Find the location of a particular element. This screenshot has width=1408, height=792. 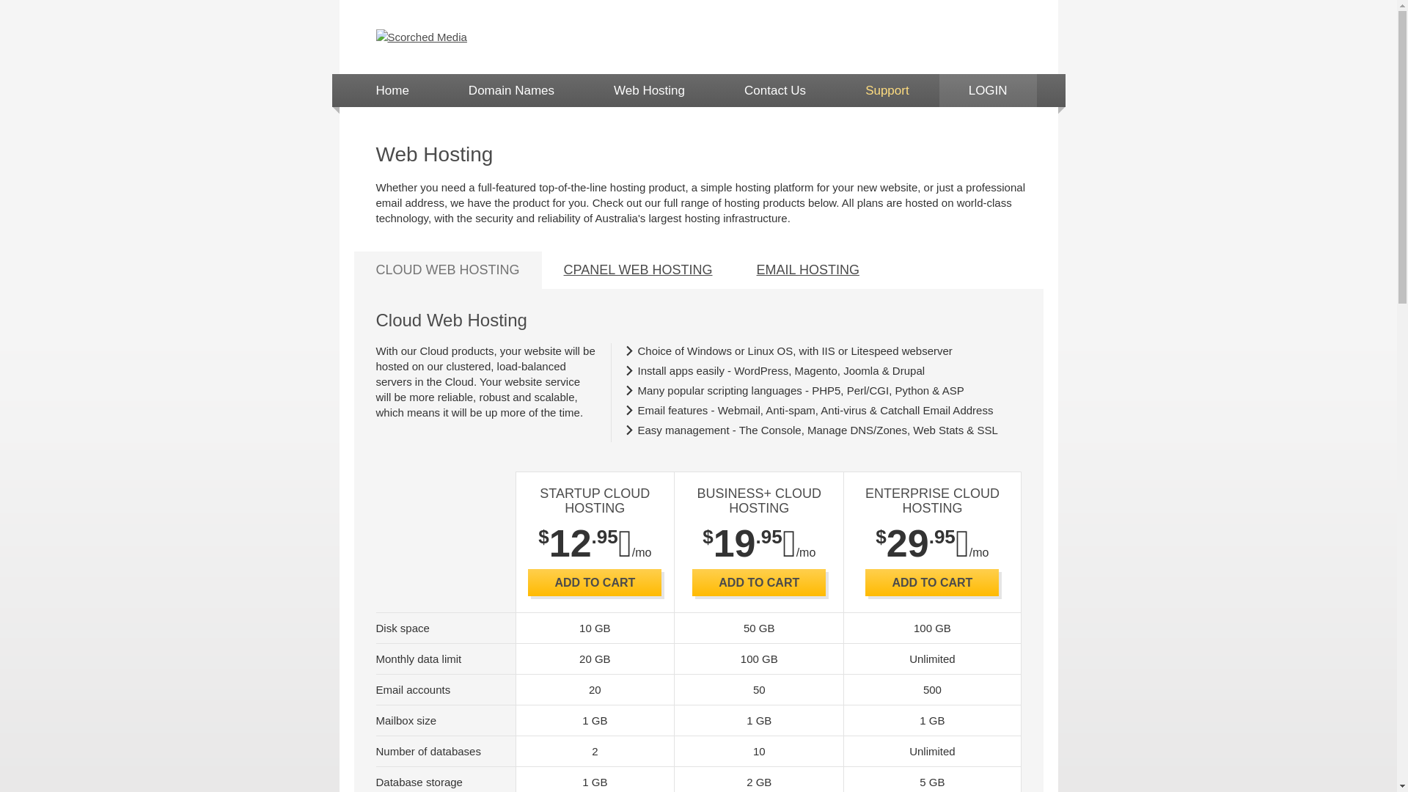

ADD TO CART is located at coordinates (595, 582).